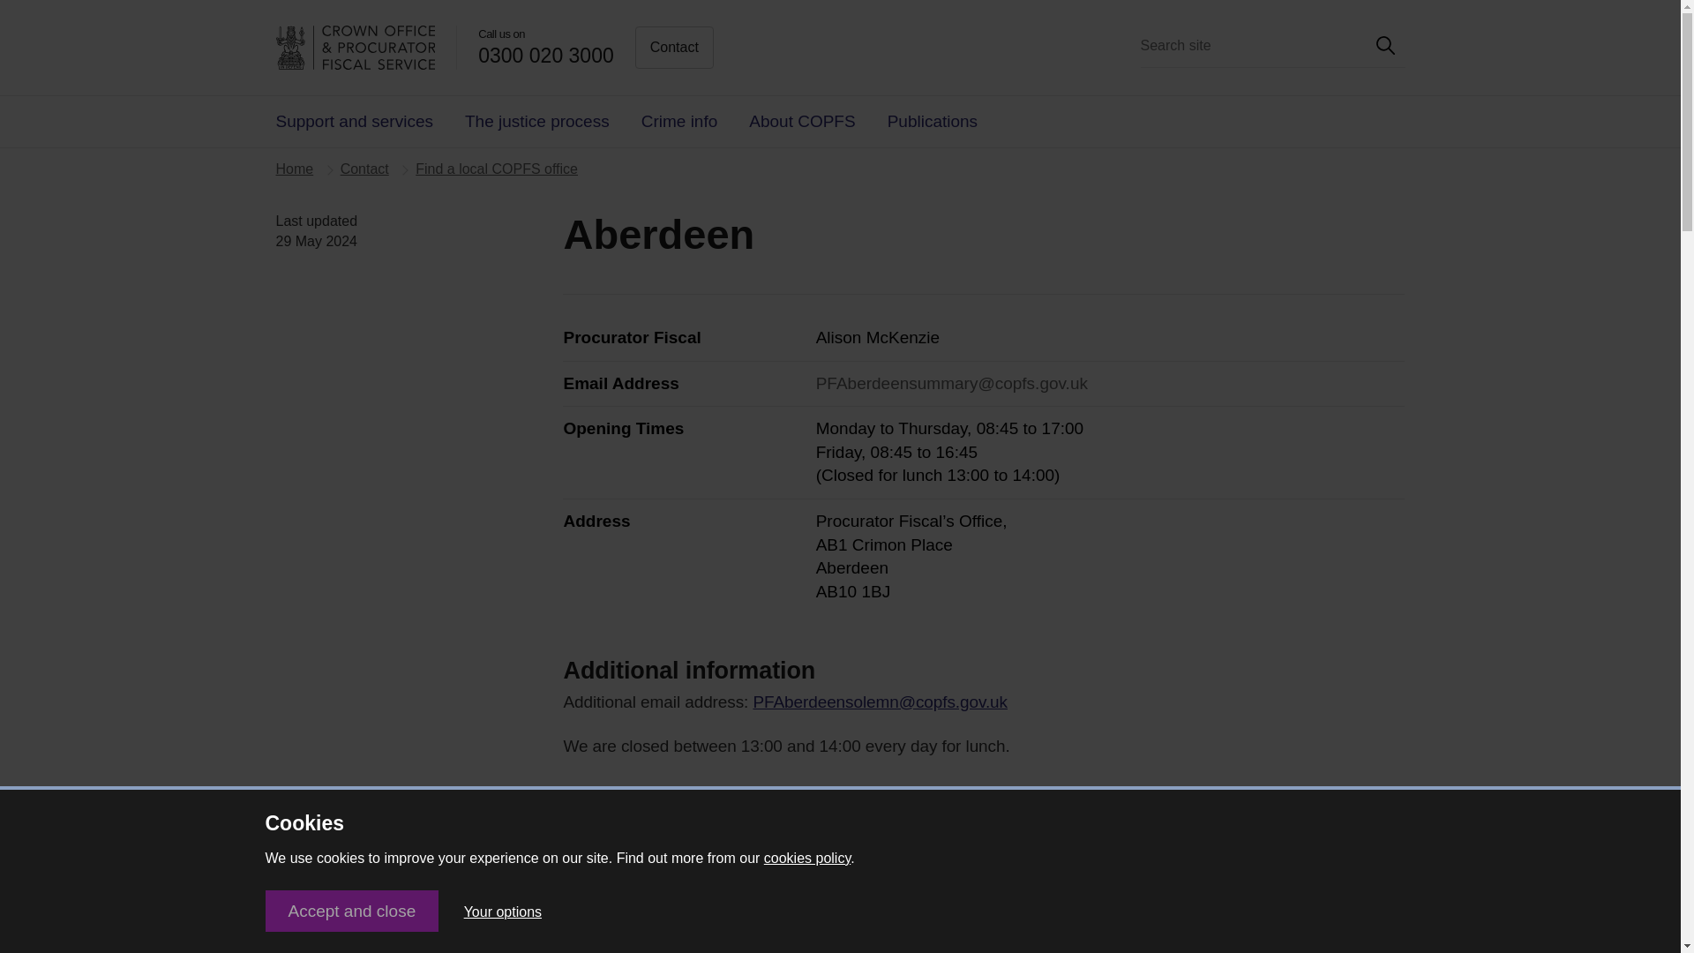 The width and height of the screenshot is (1694, 953). What do you see at coordinates (365, 48) in the screenshot?
I see `Logo of the Crown Office and Procurator Fiscal Service` at bounding box center [365, 48].